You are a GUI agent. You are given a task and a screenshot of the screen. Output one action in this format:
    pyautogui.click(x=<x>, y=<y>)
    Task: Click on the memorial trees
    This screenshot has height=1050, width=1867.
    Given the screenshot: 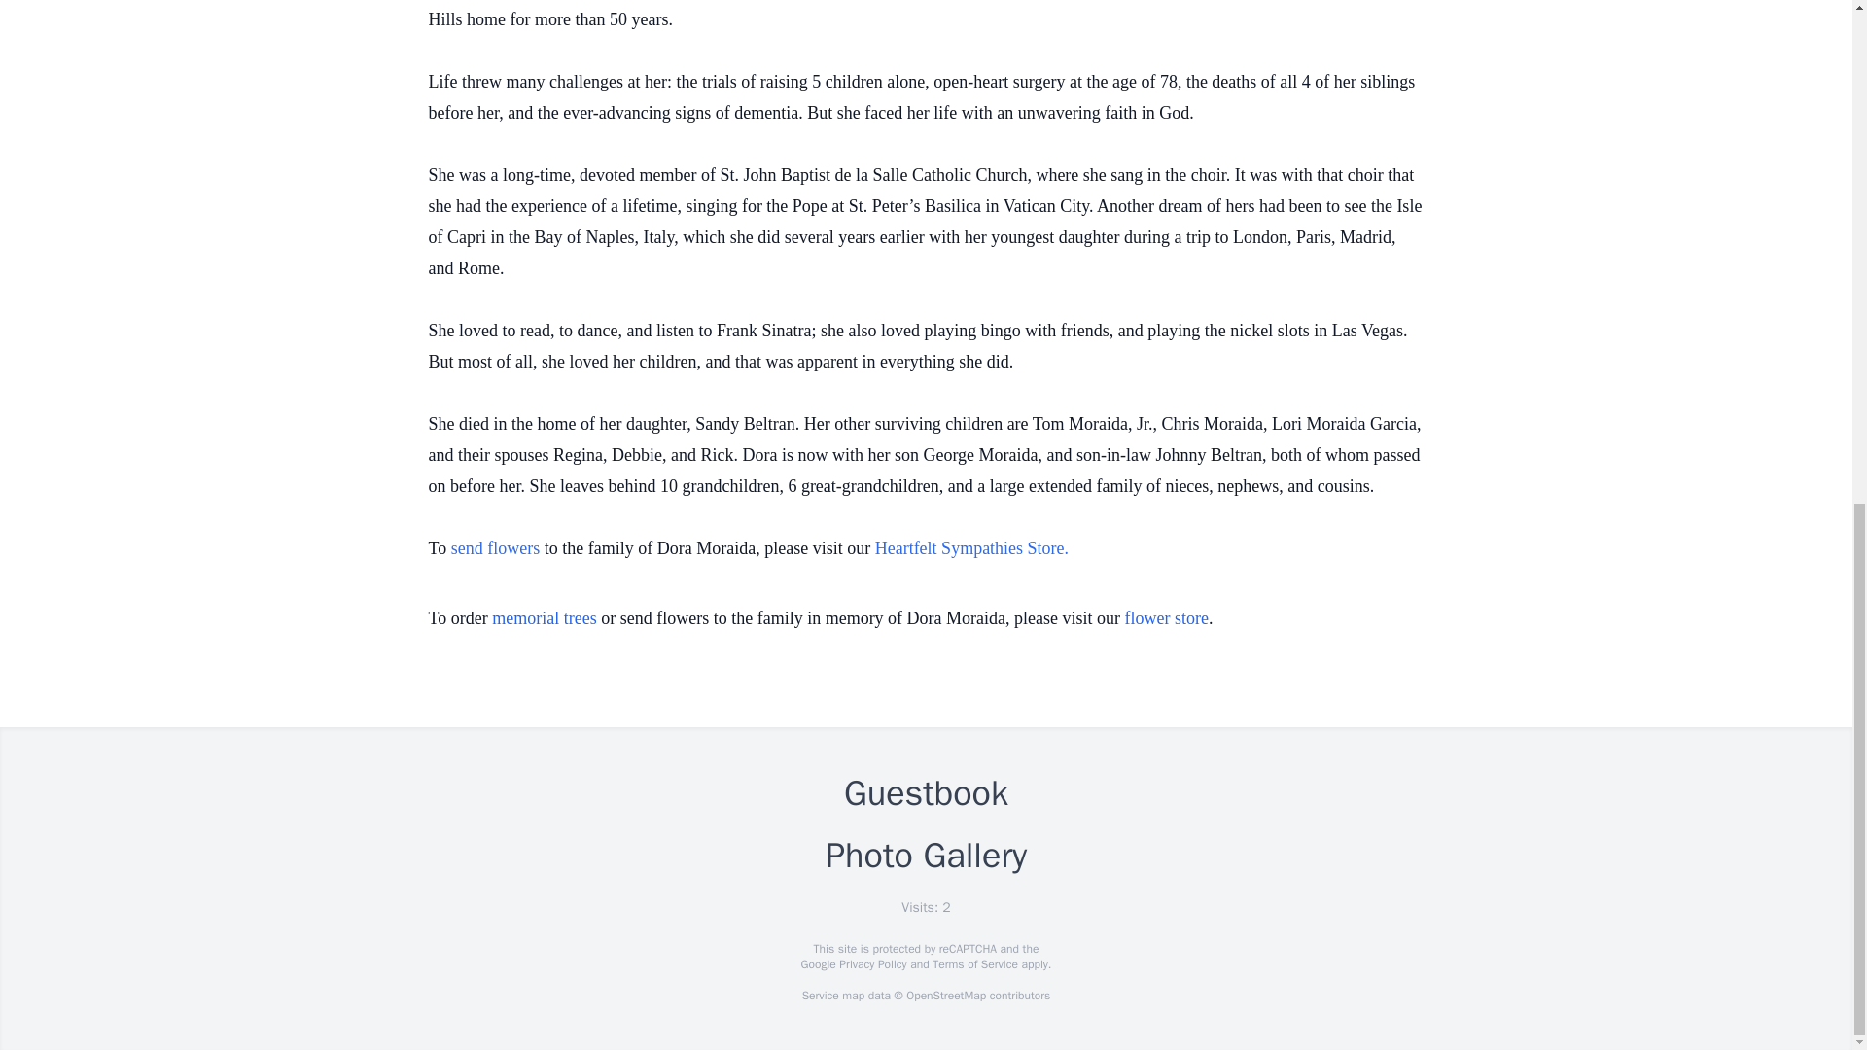 What is the action you would take?
    pyautogui.click(x=544, y=618)
    